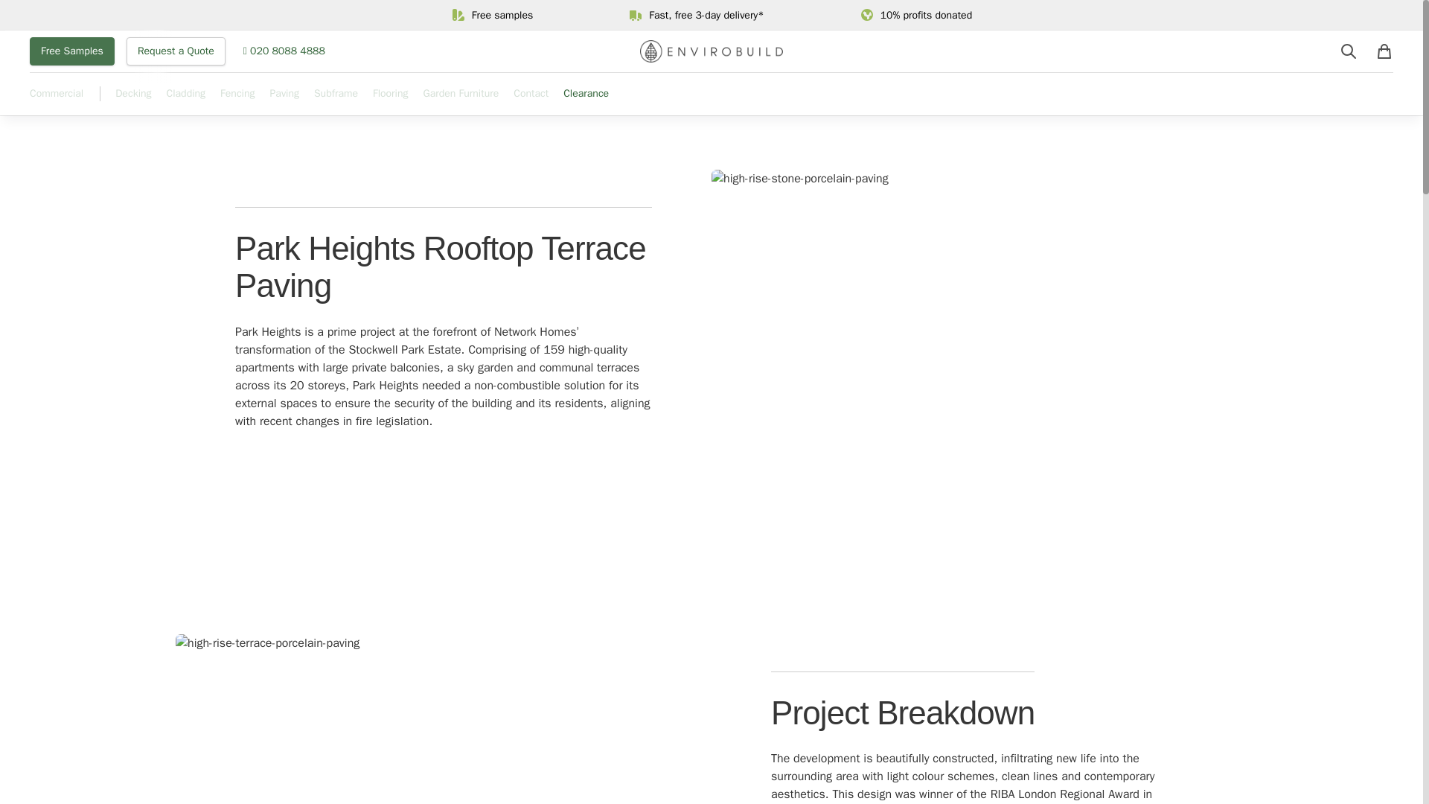  What do you see at coordinates (71, 51) in the screenshot?
I see `Free Samples` at bounding box center [71, 51].